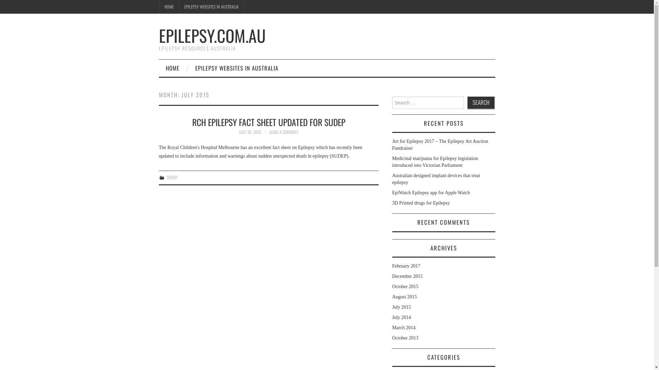  Describe the element at coordinates (406, 266) in the screenshot. I see `February 2017` at that location.